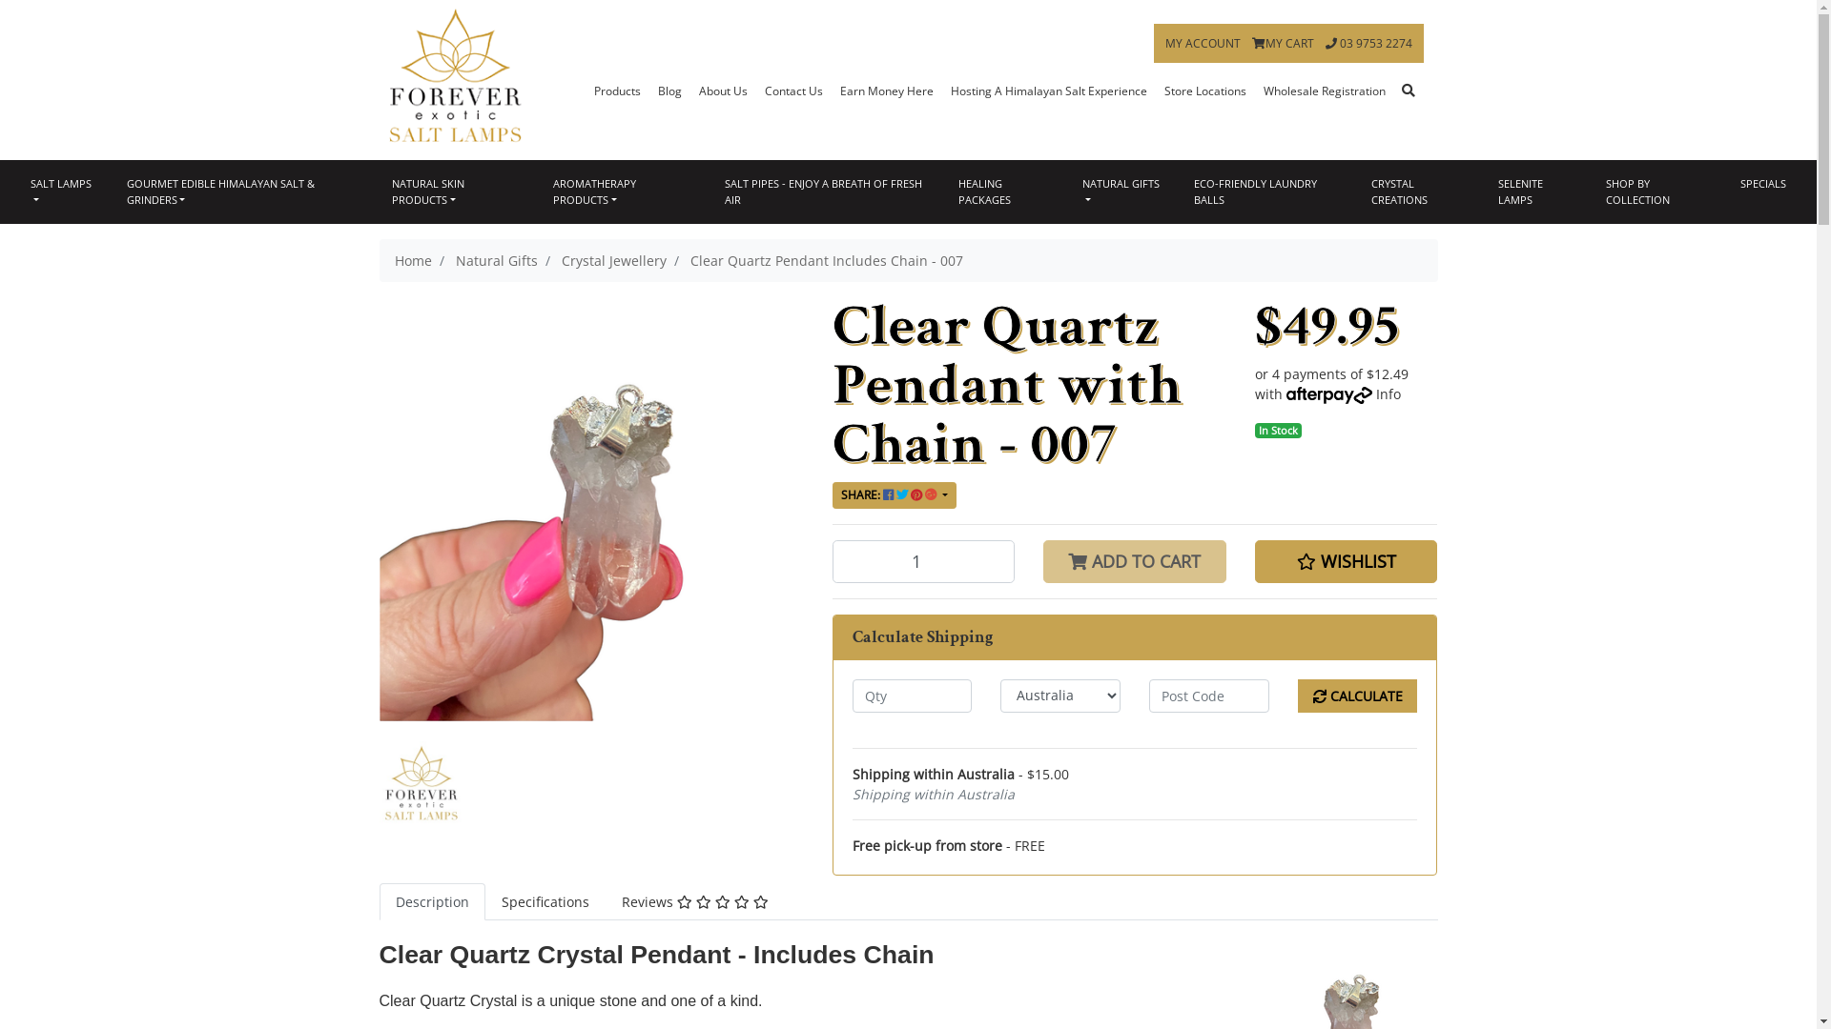 Image resolution: width=1831 pixels, height=1029 pixels. I want to click on Wholesale Registration, so click(1325, 91).